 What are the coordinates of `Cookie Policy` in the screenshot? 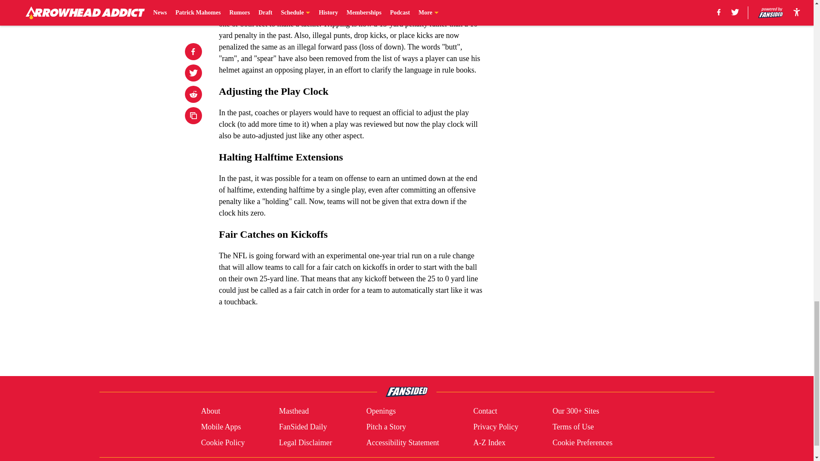 It's located at (223, 442).